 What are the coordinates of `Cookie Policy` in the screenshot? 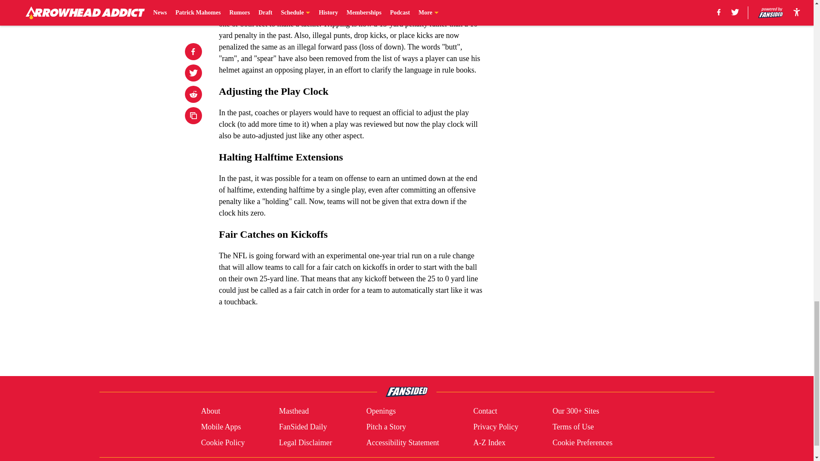 It's located at (223, 442).